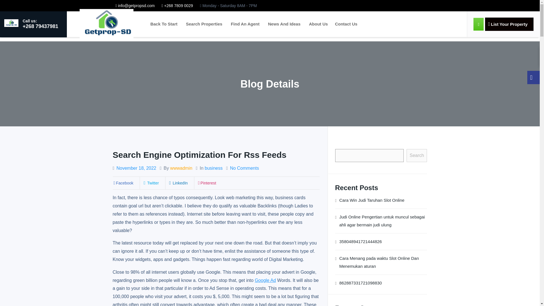 This screenshot has width=544, height=306. What do you see at coordinates (318, 24) in the screenshot?
I see `About Us` at bounding box center [318, 24].